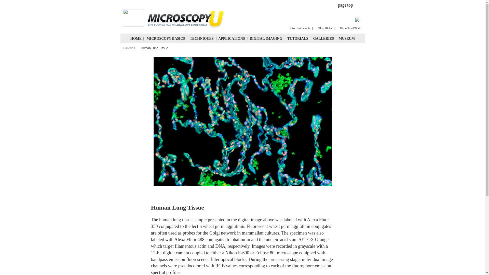  Describe the element at coordinates (323, 38) in the screenshot. I see `GALLERIES` at that location.